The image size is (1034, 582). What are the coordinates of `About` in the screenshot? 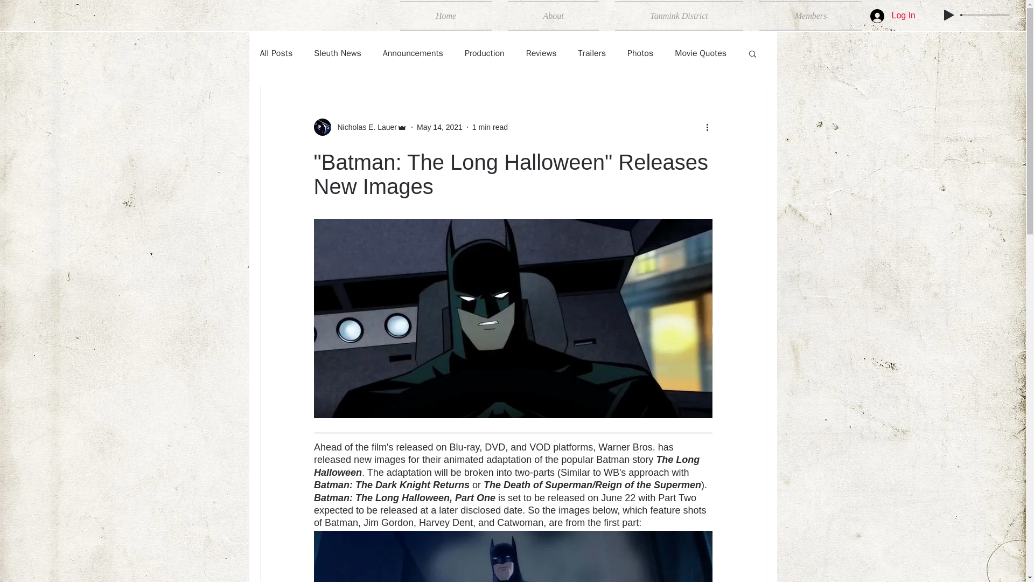 It's located at (553, 16).